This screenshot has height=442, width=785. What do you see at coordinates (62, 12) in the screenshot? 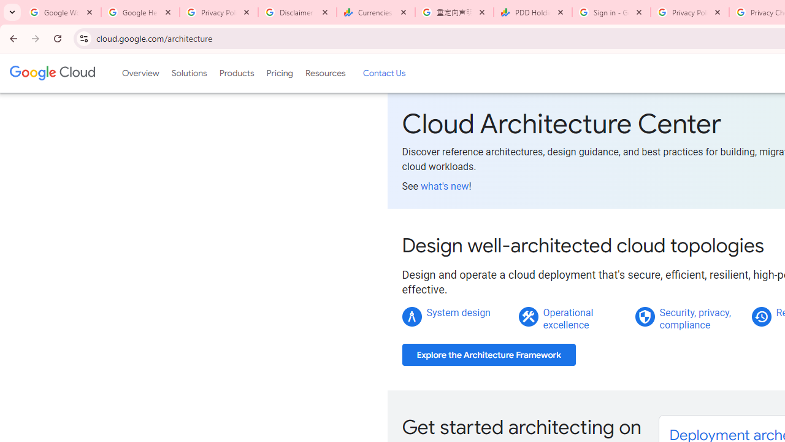
I see `Google Workspace Admin Community` at bounding box center [62, 12].